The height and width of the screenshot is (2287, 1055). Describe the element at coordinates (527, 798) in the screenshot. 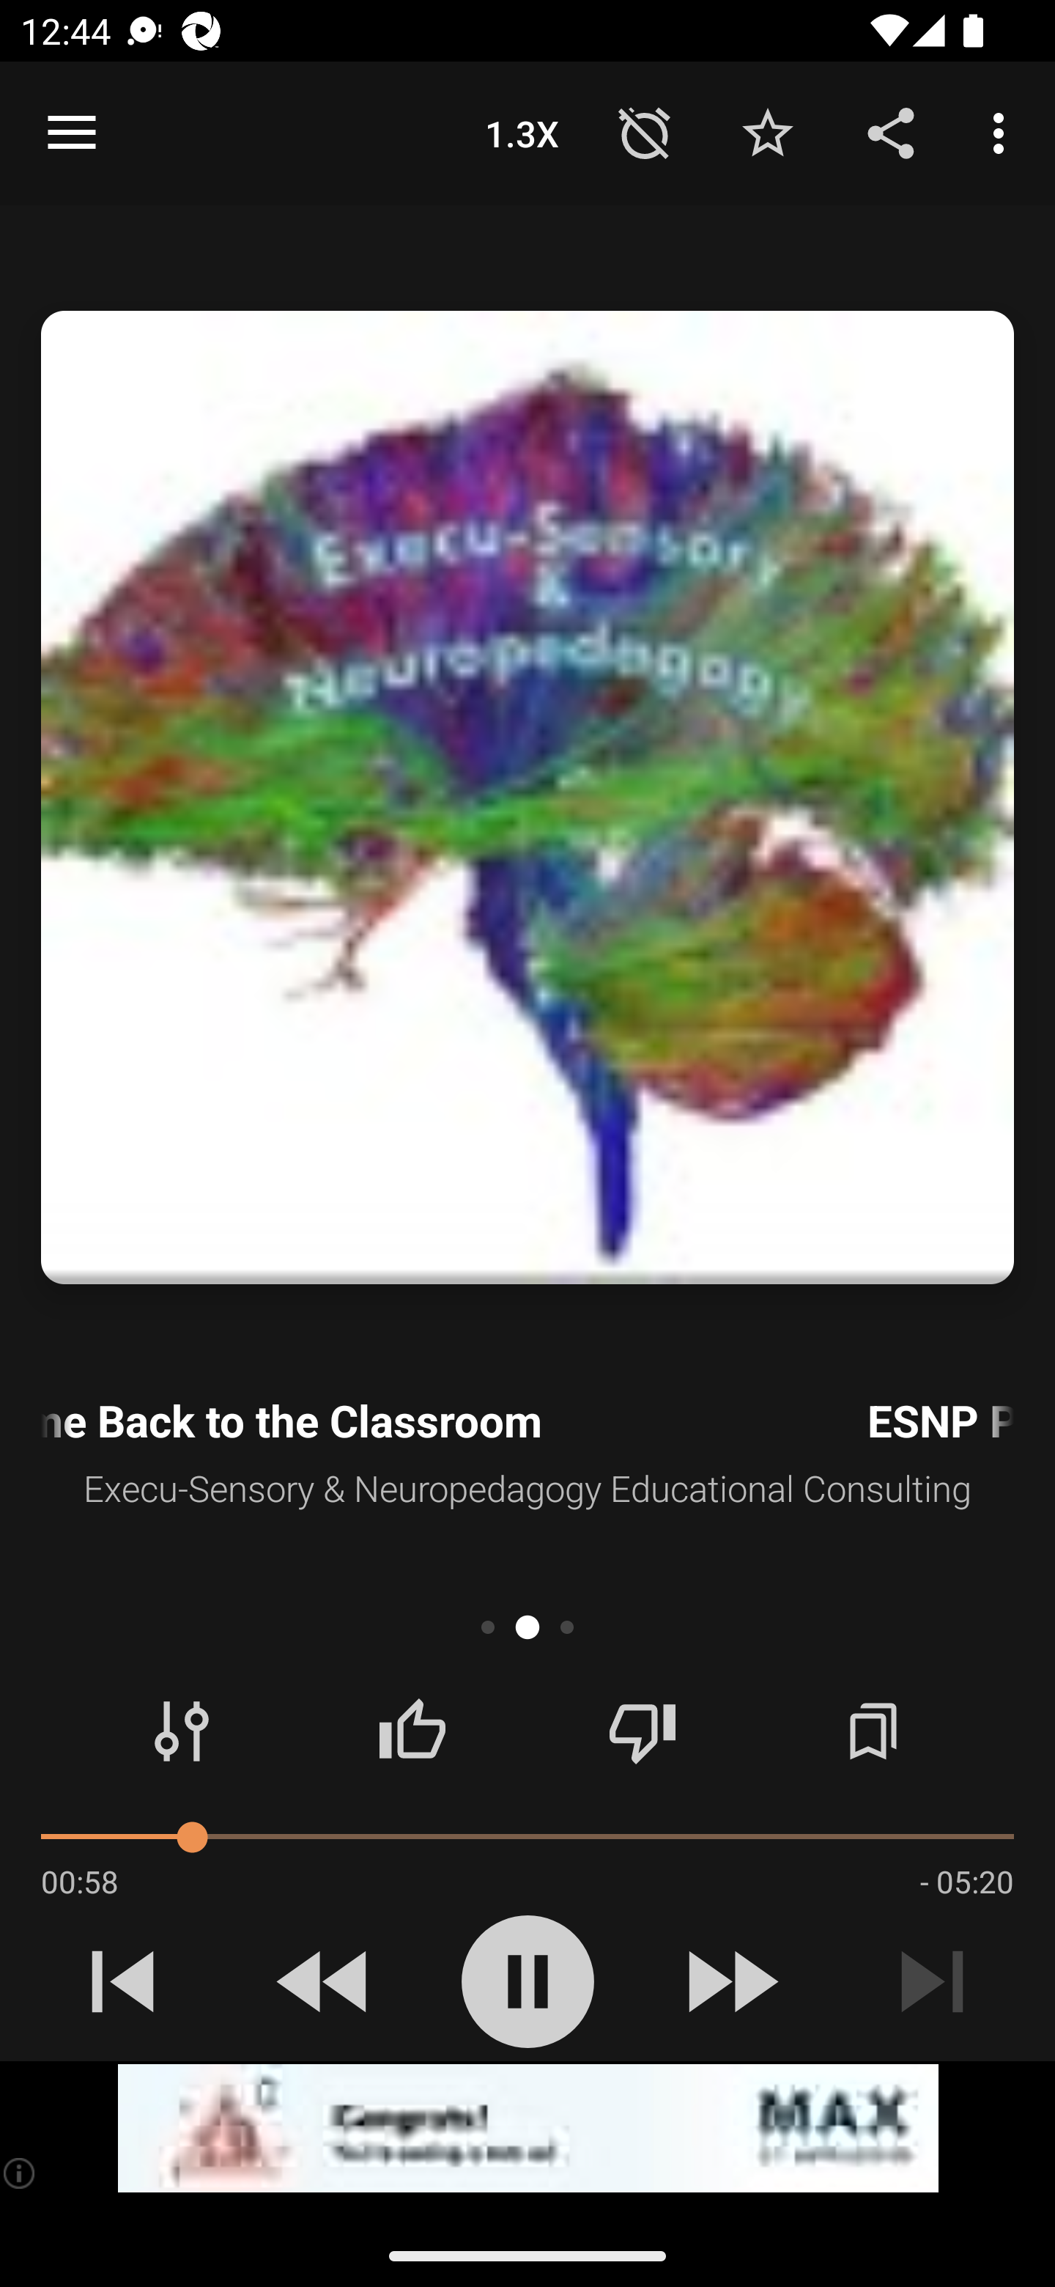

I see `Episode description` at that location.